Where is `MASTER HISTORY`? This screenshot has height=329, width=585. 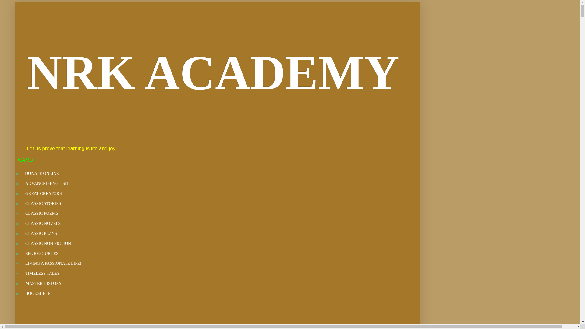 MASTER HISTORY is located at coordinates (43, 284).